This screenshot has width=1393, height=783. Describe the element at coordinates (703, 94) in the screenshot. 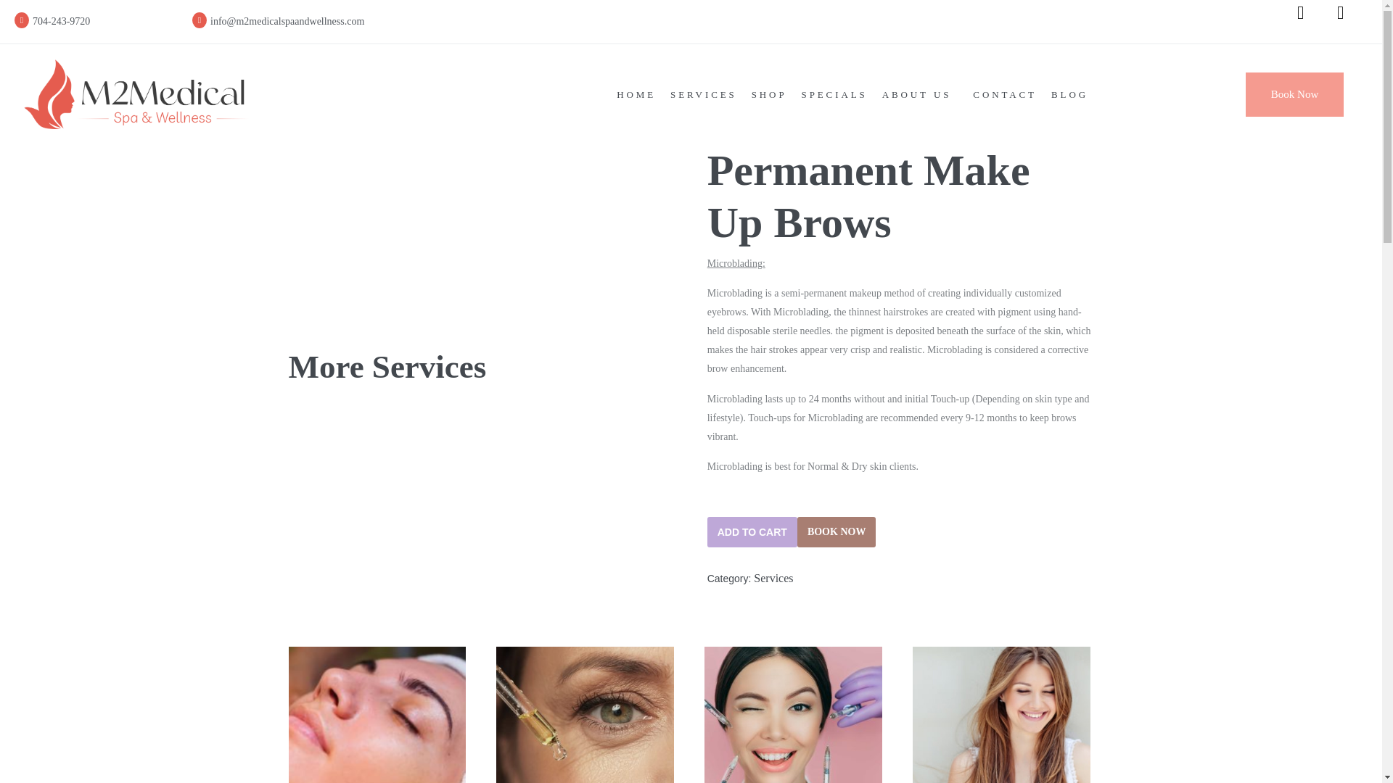

I see `SERVICES` at that location.